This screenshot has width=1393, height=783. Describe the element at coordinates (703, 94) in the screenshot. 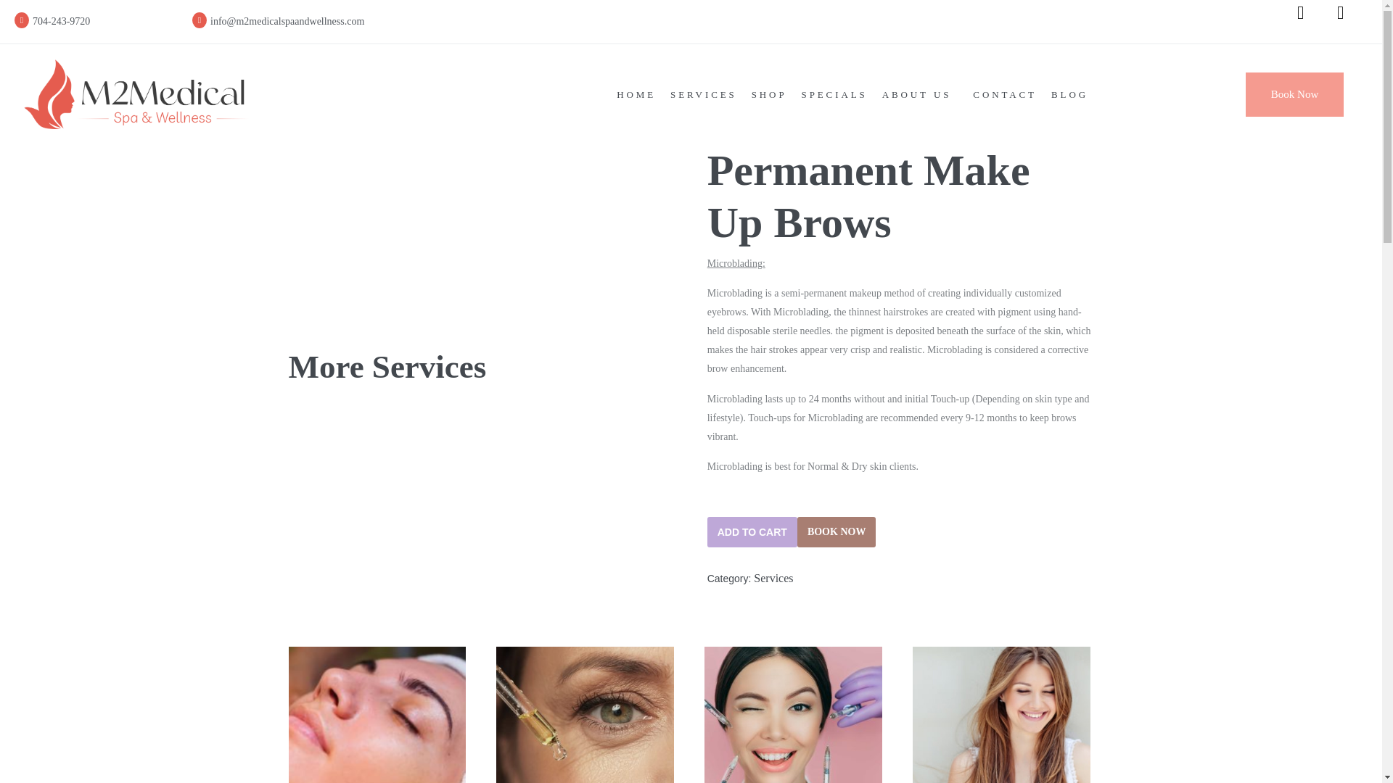

I see `SERVICES` at that location.